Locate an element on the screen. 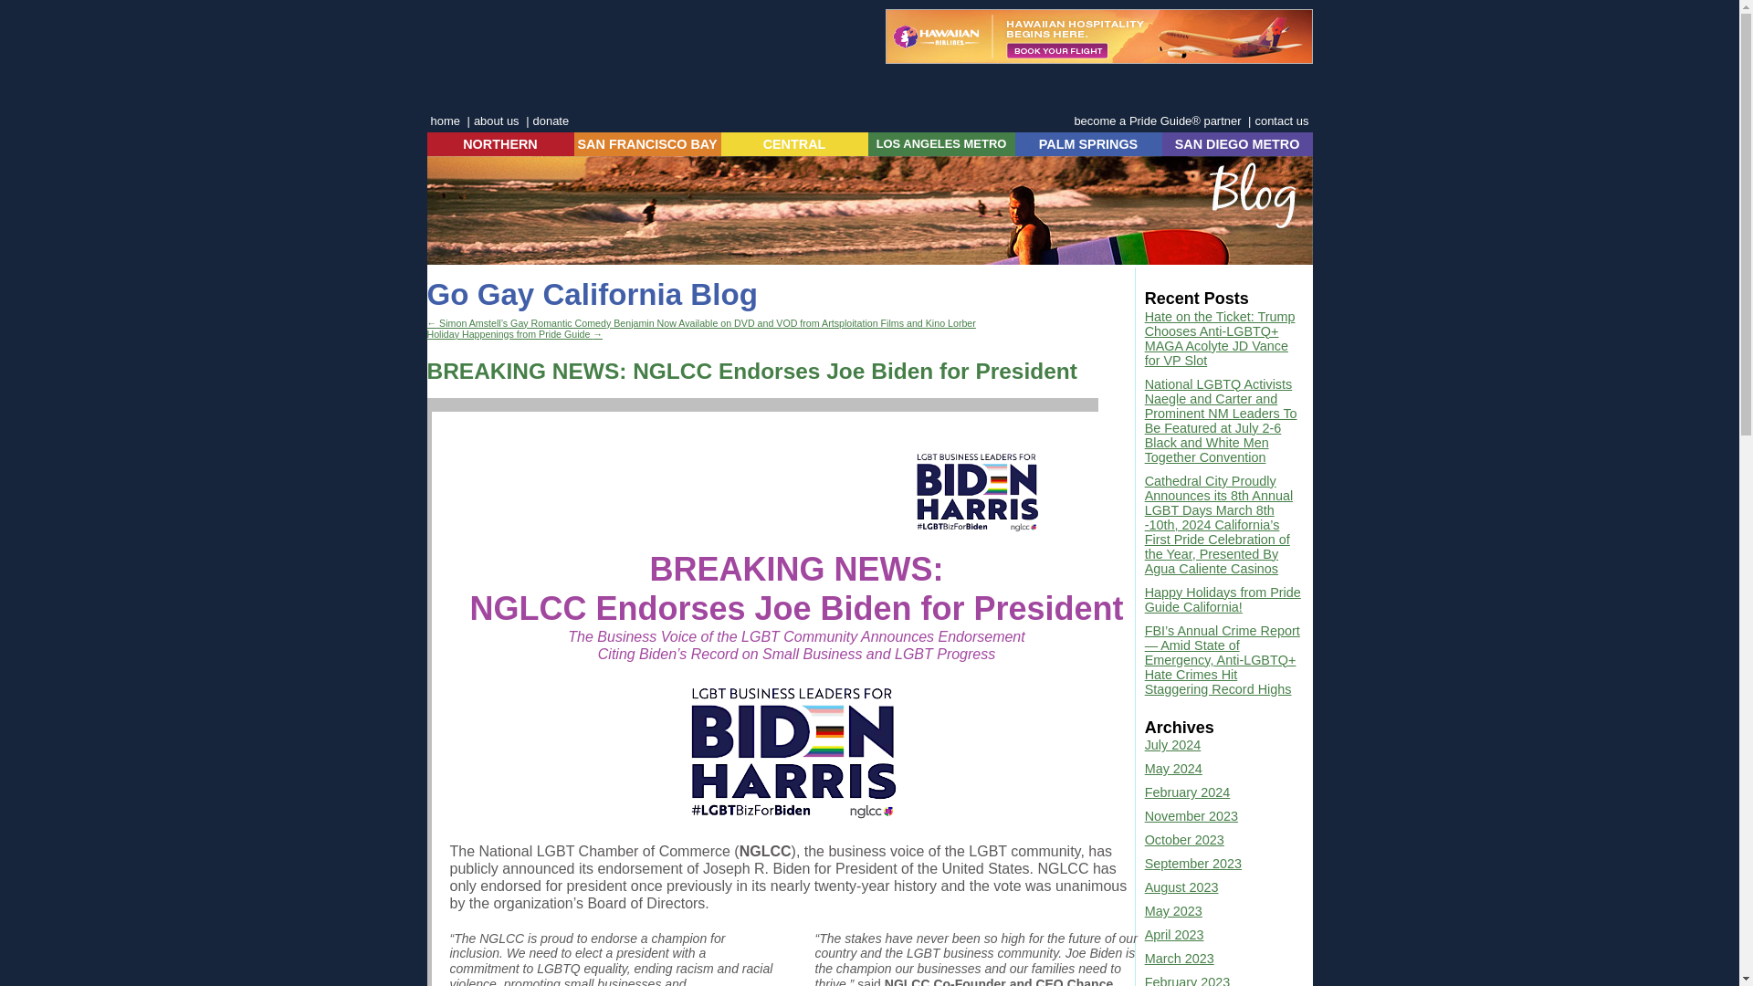 The image size is (1753, 986). CENTRAL is located at coordinates (794, 144).